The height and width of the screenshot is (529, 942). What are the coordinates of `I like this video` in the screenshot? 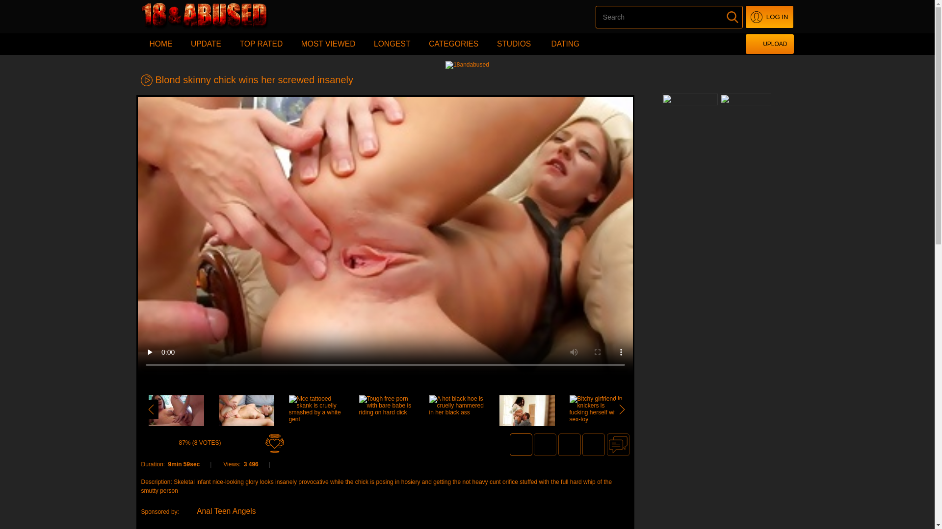 It's located at (152, 443).